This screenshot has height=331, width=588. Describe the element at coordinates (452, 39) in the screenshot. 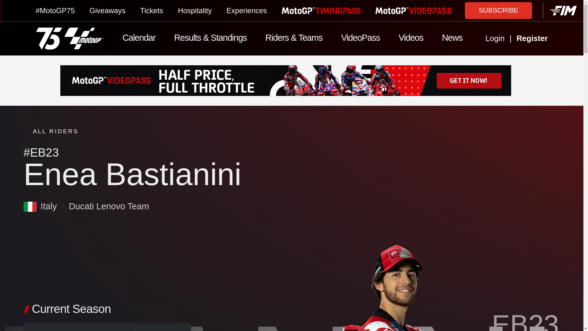

I see `News` at that location.